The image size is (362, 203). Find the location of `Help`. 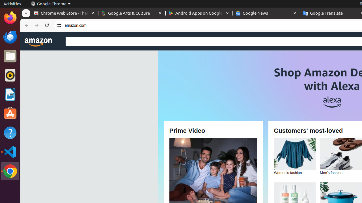

Help is located at coordinates (10, 133).